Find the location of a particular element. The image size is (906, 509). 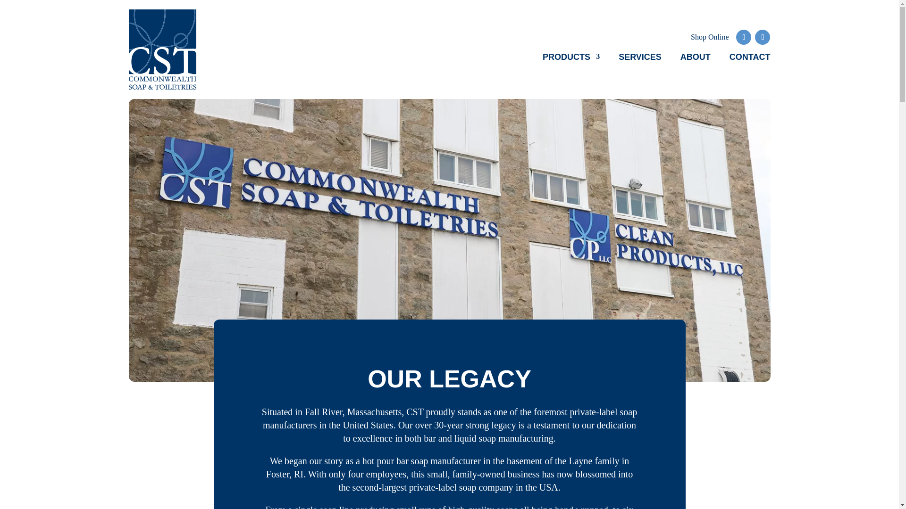

Follow on LinkedIn is located at coordinates (743, 37).